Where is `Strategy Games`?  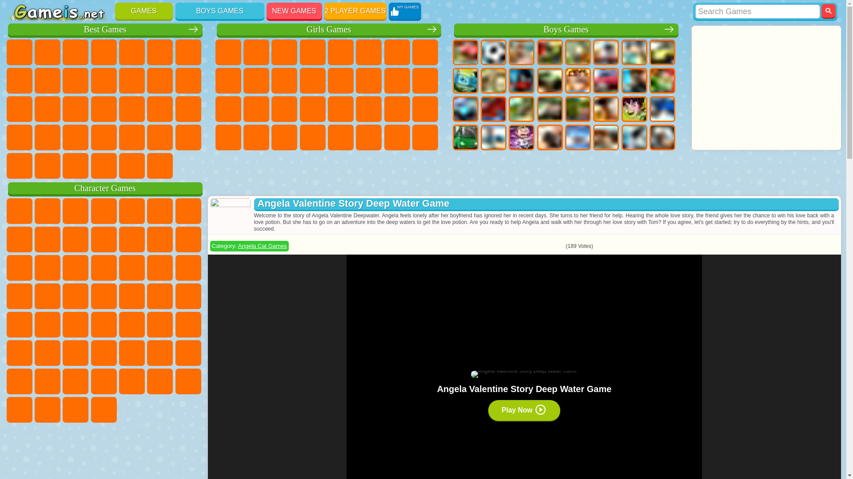 Strategy Games is located at coordinates (522, 52).